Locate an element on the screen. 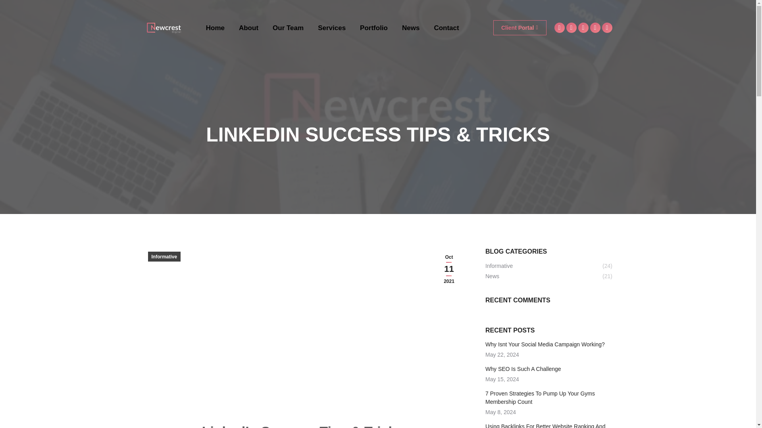  Twitter page opens in new window is located at coordinates (571, 28).